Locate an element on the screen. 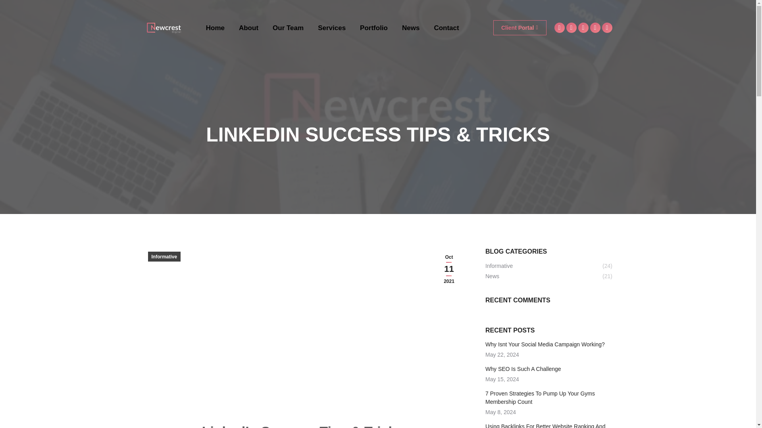  Twitter page opens in new window is located at coordinates (571, 28).